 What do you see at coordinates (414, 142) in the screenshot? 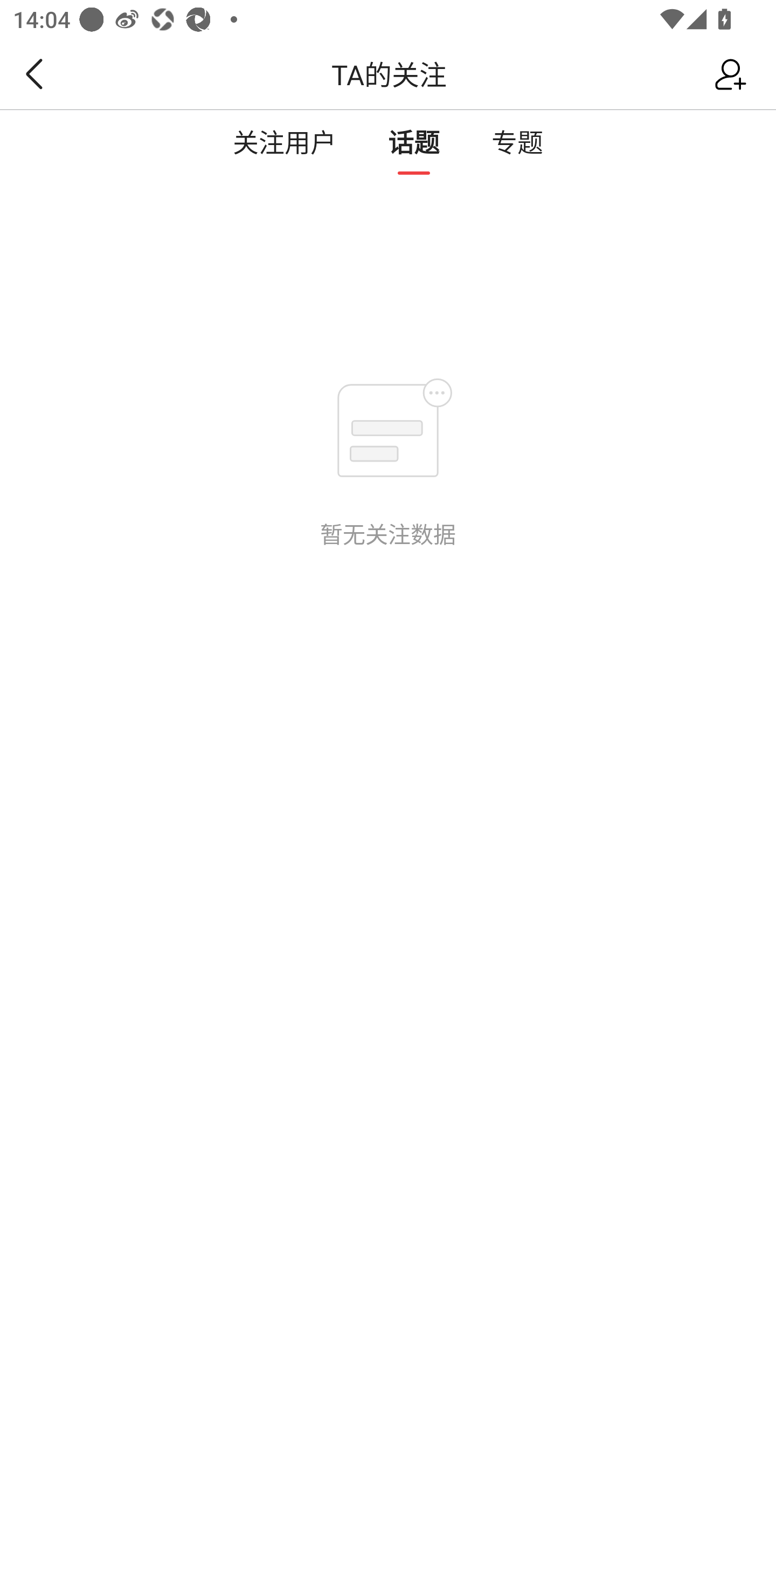
I see `话题` at bounding box center [414, 142].